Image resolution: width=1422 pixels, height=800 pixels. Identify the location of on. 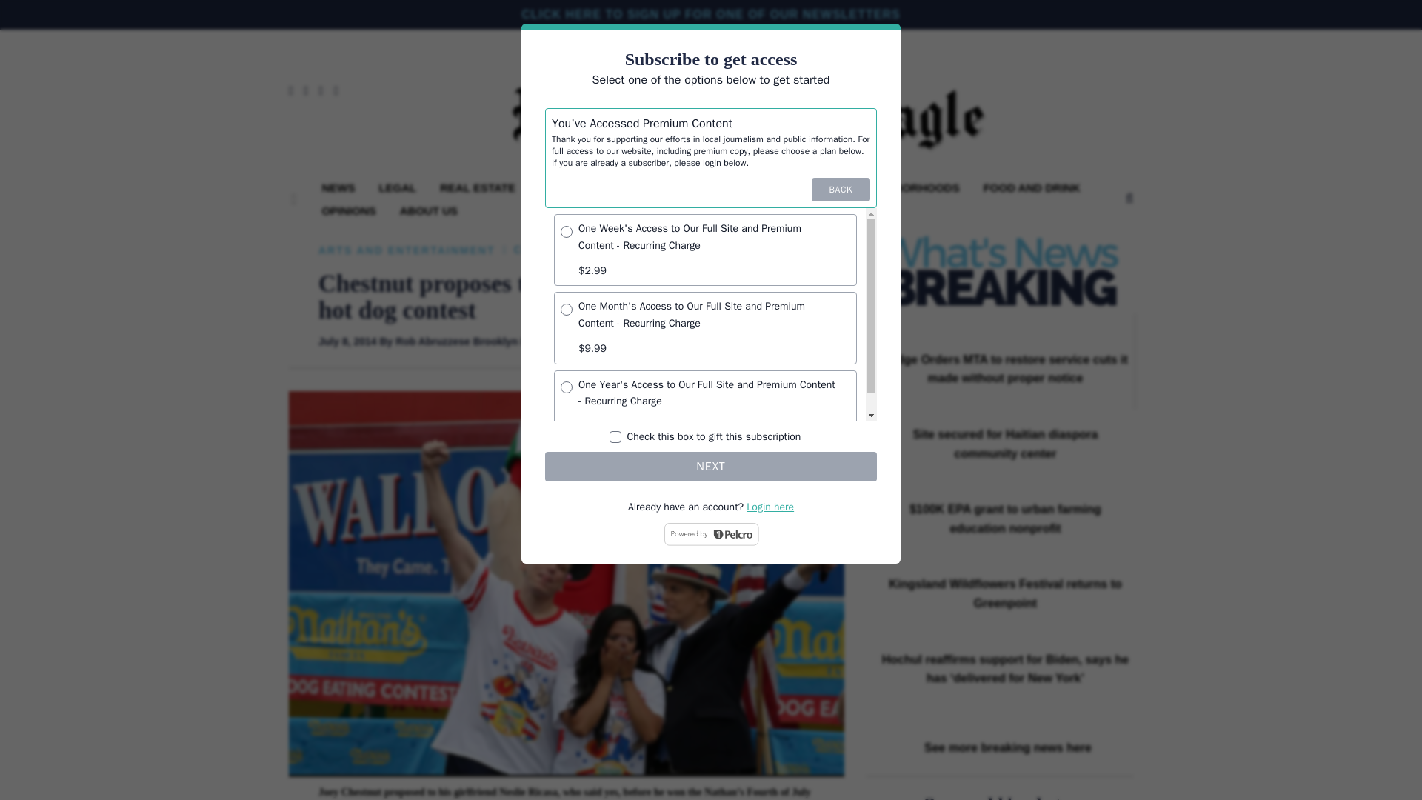
(566, 231).